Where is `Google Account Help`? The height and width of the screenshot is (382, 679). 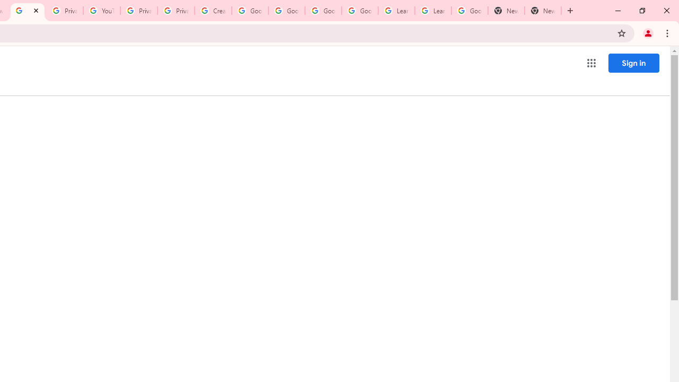 Google Account Help is located at coordinates (286, 11).